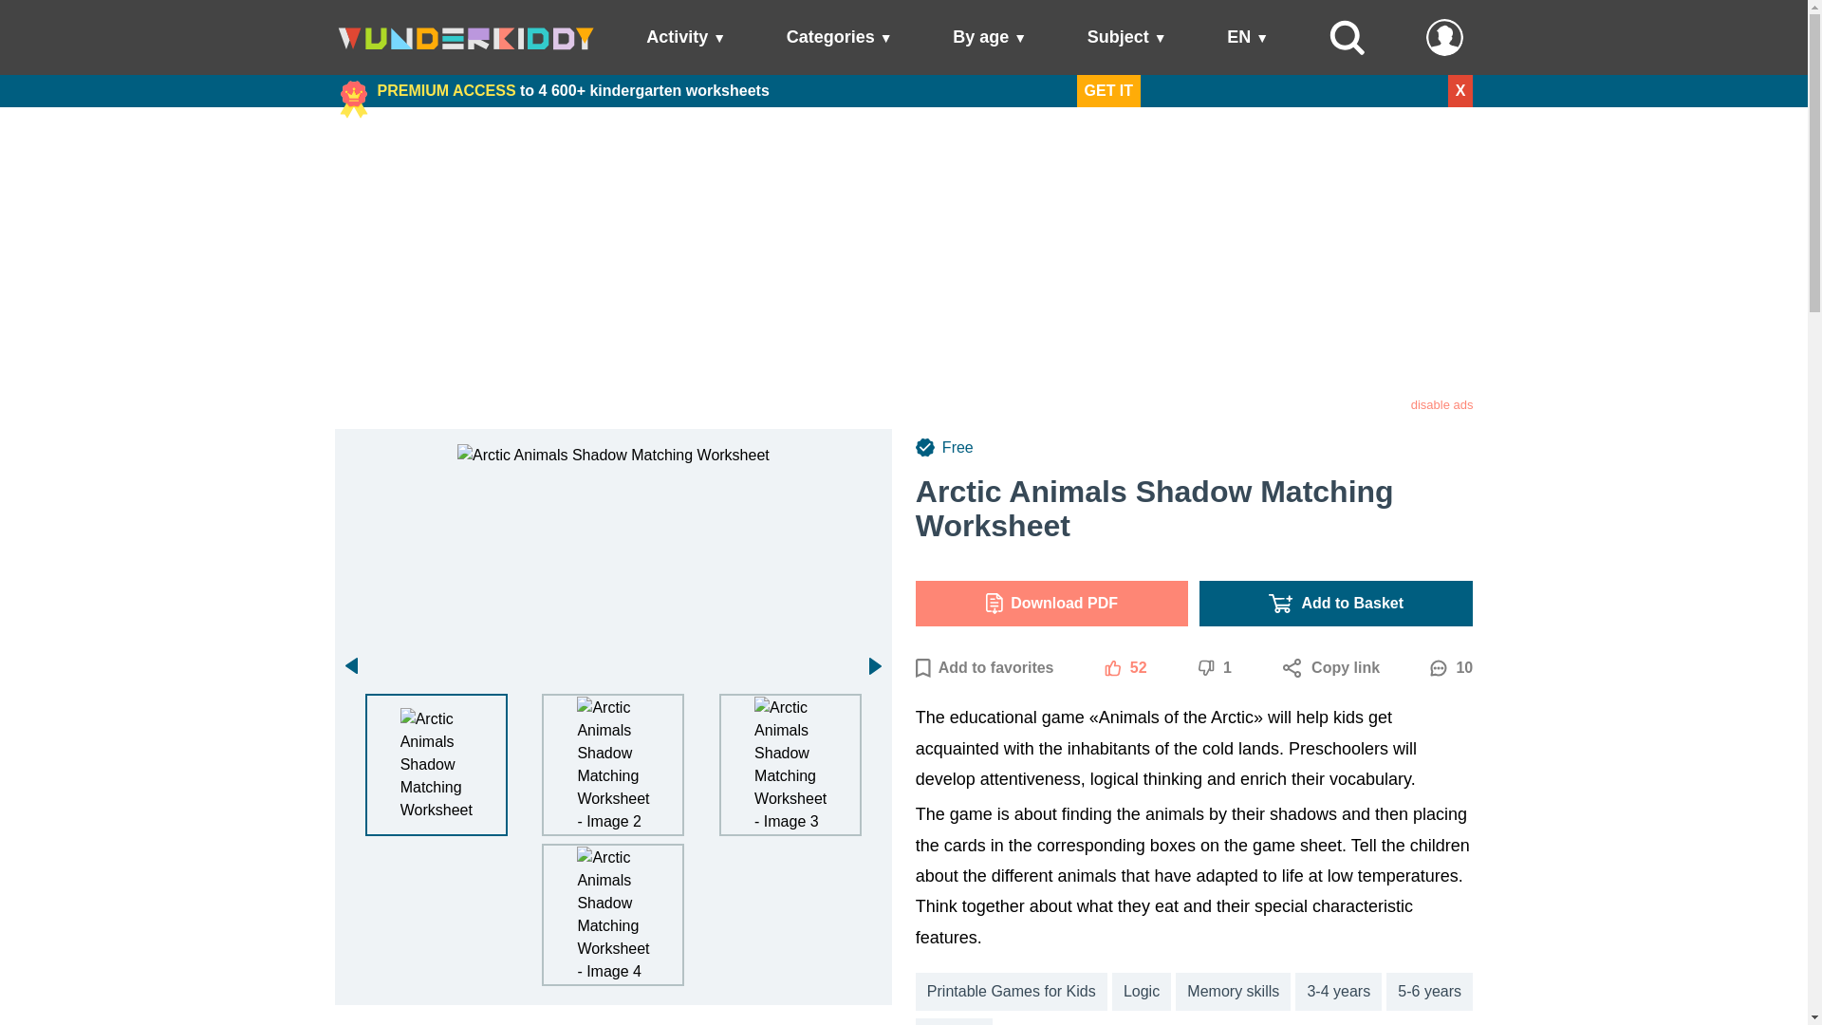 This screenshot has width=1822, height=1025. Describe the element at coordinates (1450, 668) in the screenshot. I see `10` at that location.